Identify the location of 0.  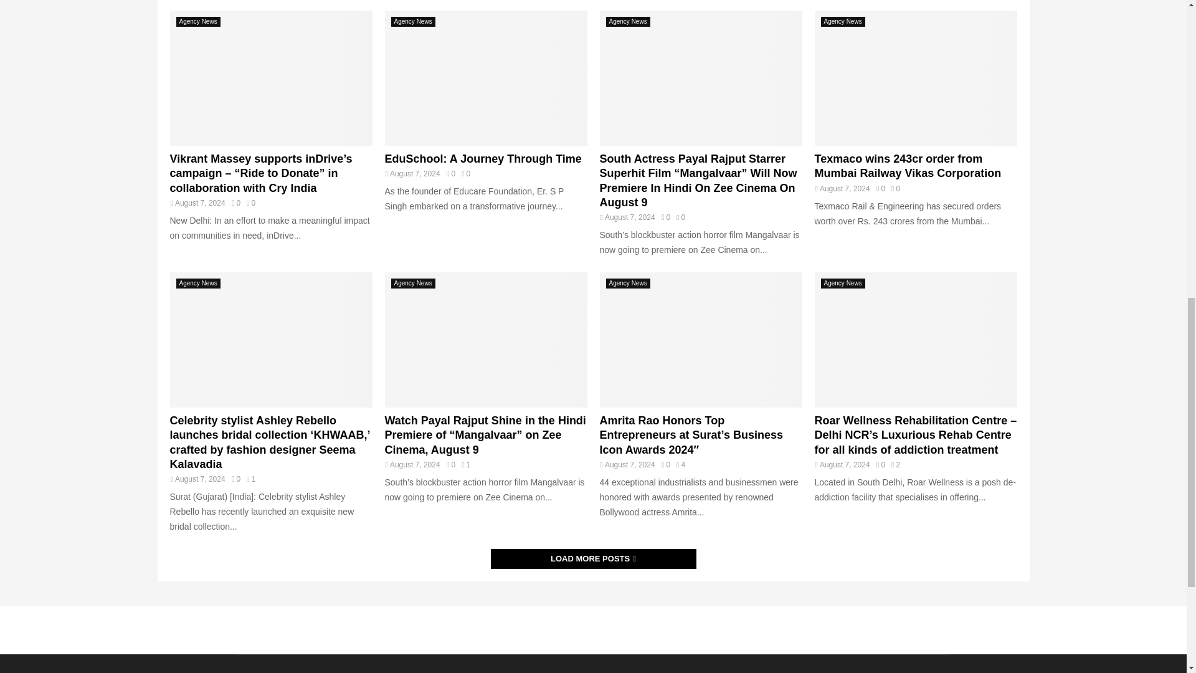
(881, 188).